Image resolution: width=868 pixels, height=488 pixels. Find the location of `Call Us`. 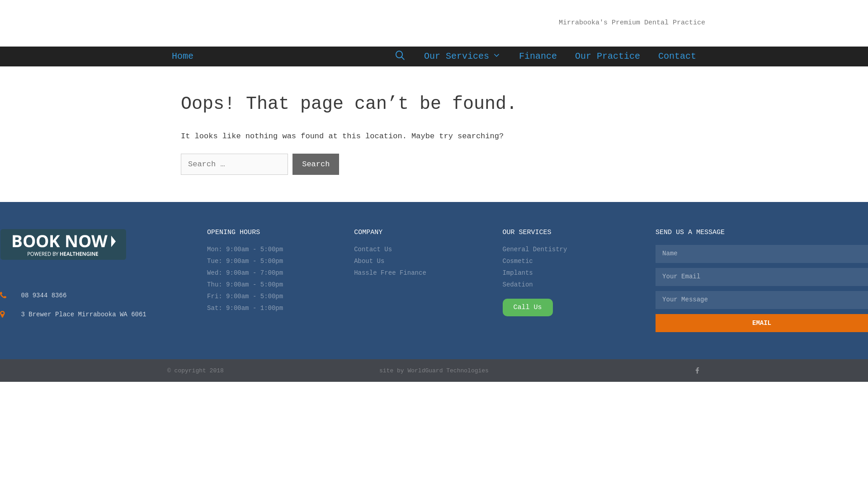

Call Us is located at coordinates (528, 307).